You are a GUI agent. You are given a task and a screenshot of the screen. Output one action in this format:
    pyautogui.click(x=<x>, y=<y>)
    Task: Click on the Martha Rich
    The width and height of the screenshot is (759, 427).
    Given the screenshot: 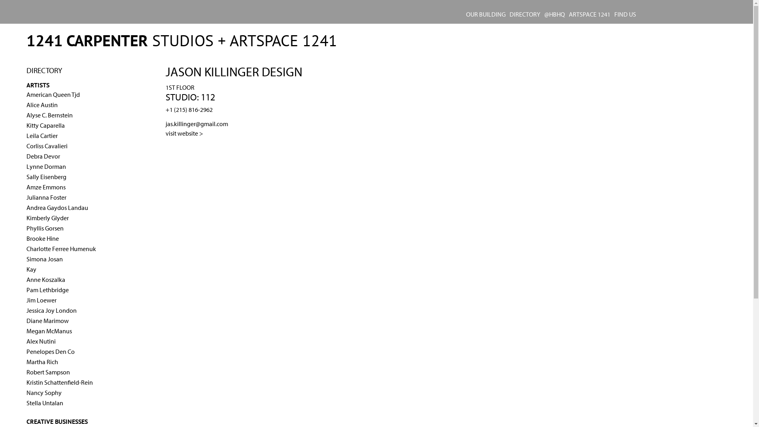 What is the action you would take?
    pyautogui.click(x=42, y=361)
    